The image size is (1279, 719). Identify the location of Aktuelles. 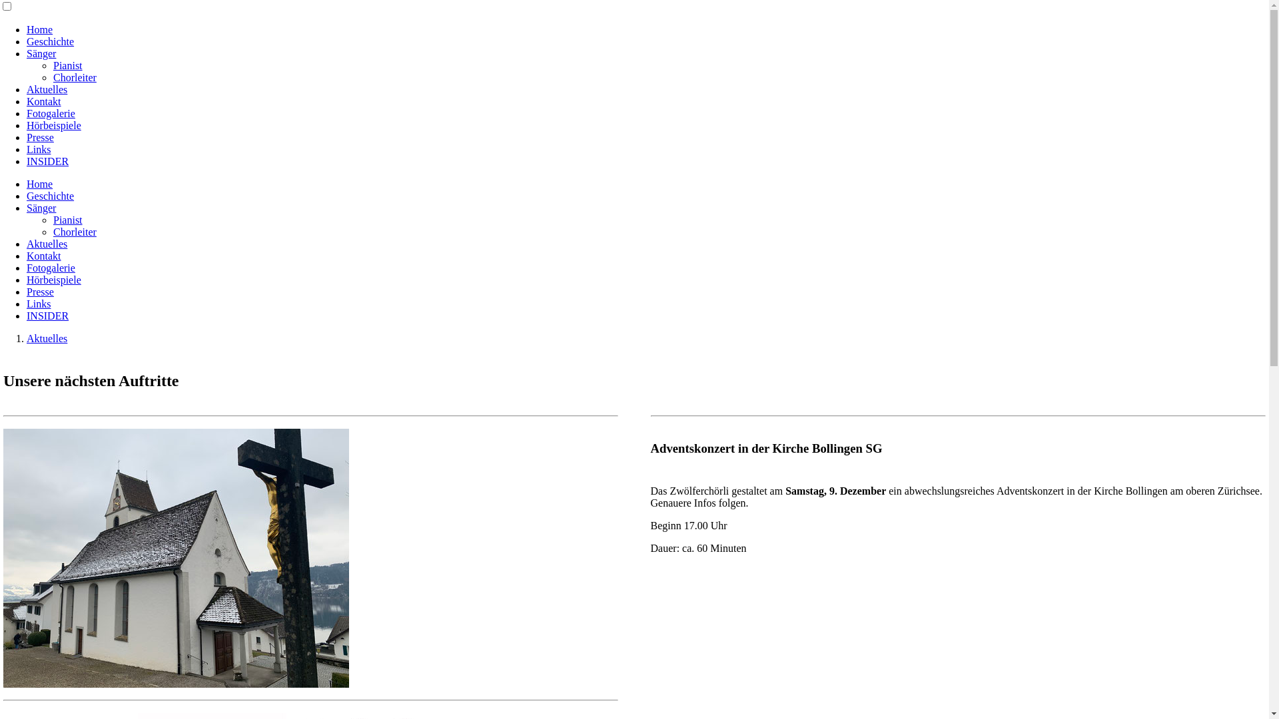
(47, 89).